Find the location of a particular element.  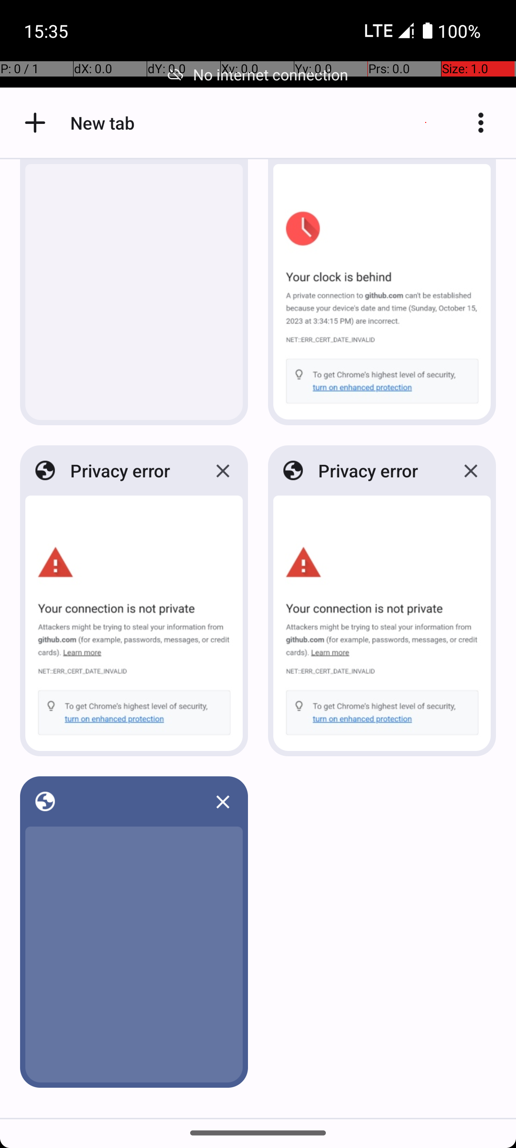

Close www.google.com tab is located at coordinates (223, 164).